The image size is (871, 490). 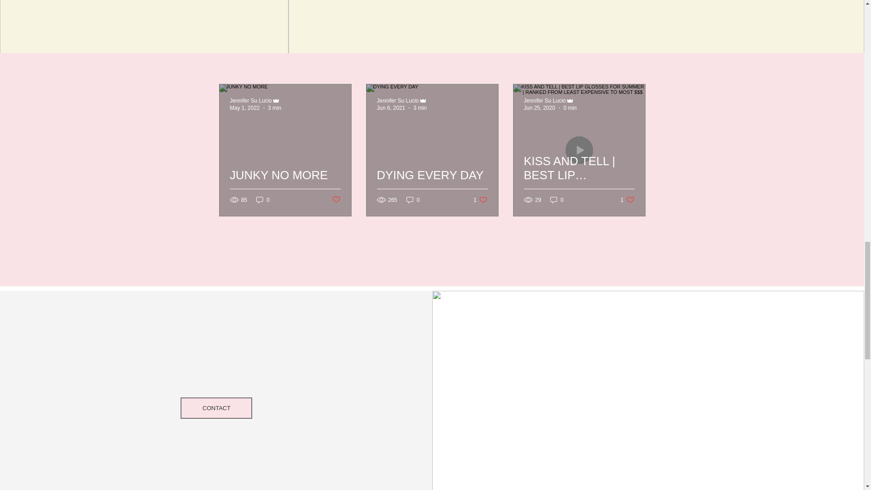 I want to click on 0, so click(x=216, y=408).